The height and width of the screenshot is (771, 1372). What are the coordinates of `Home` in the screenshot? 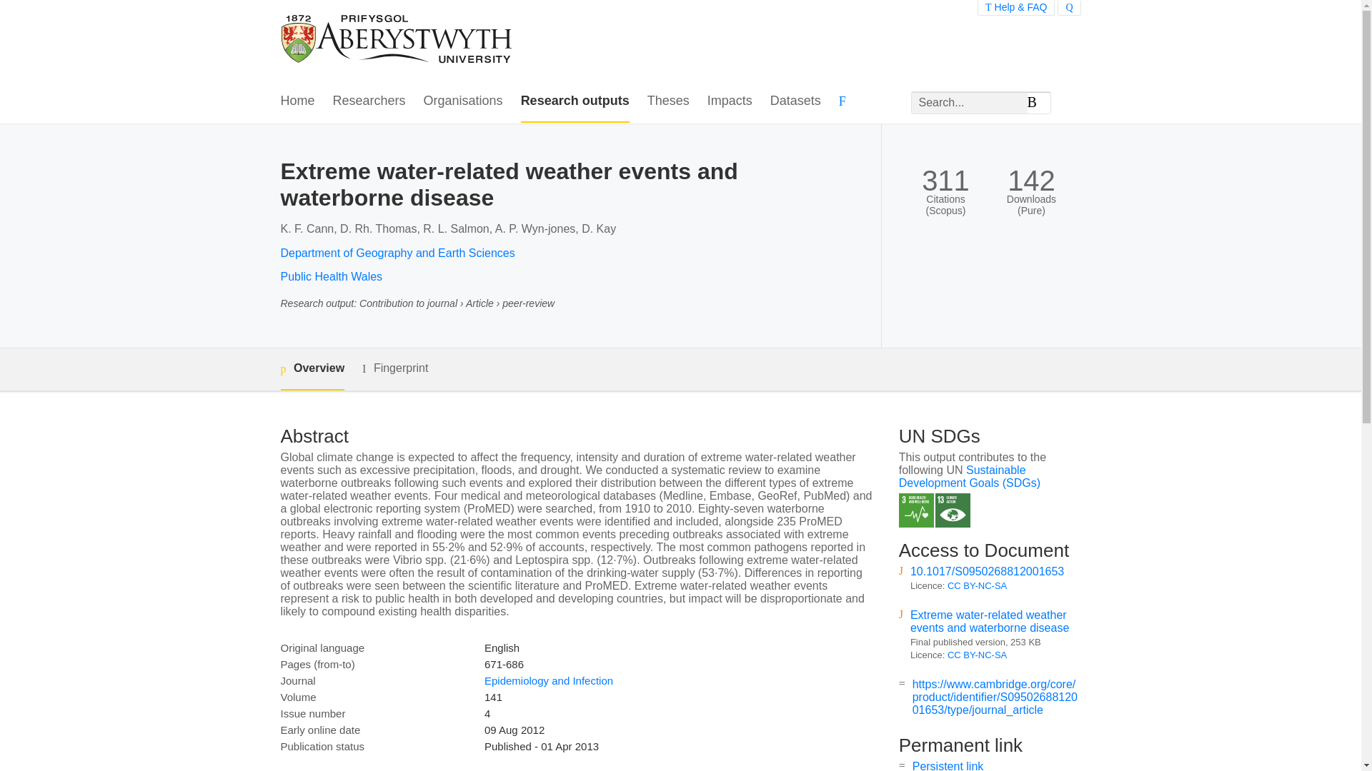 It's located at (297, 101).